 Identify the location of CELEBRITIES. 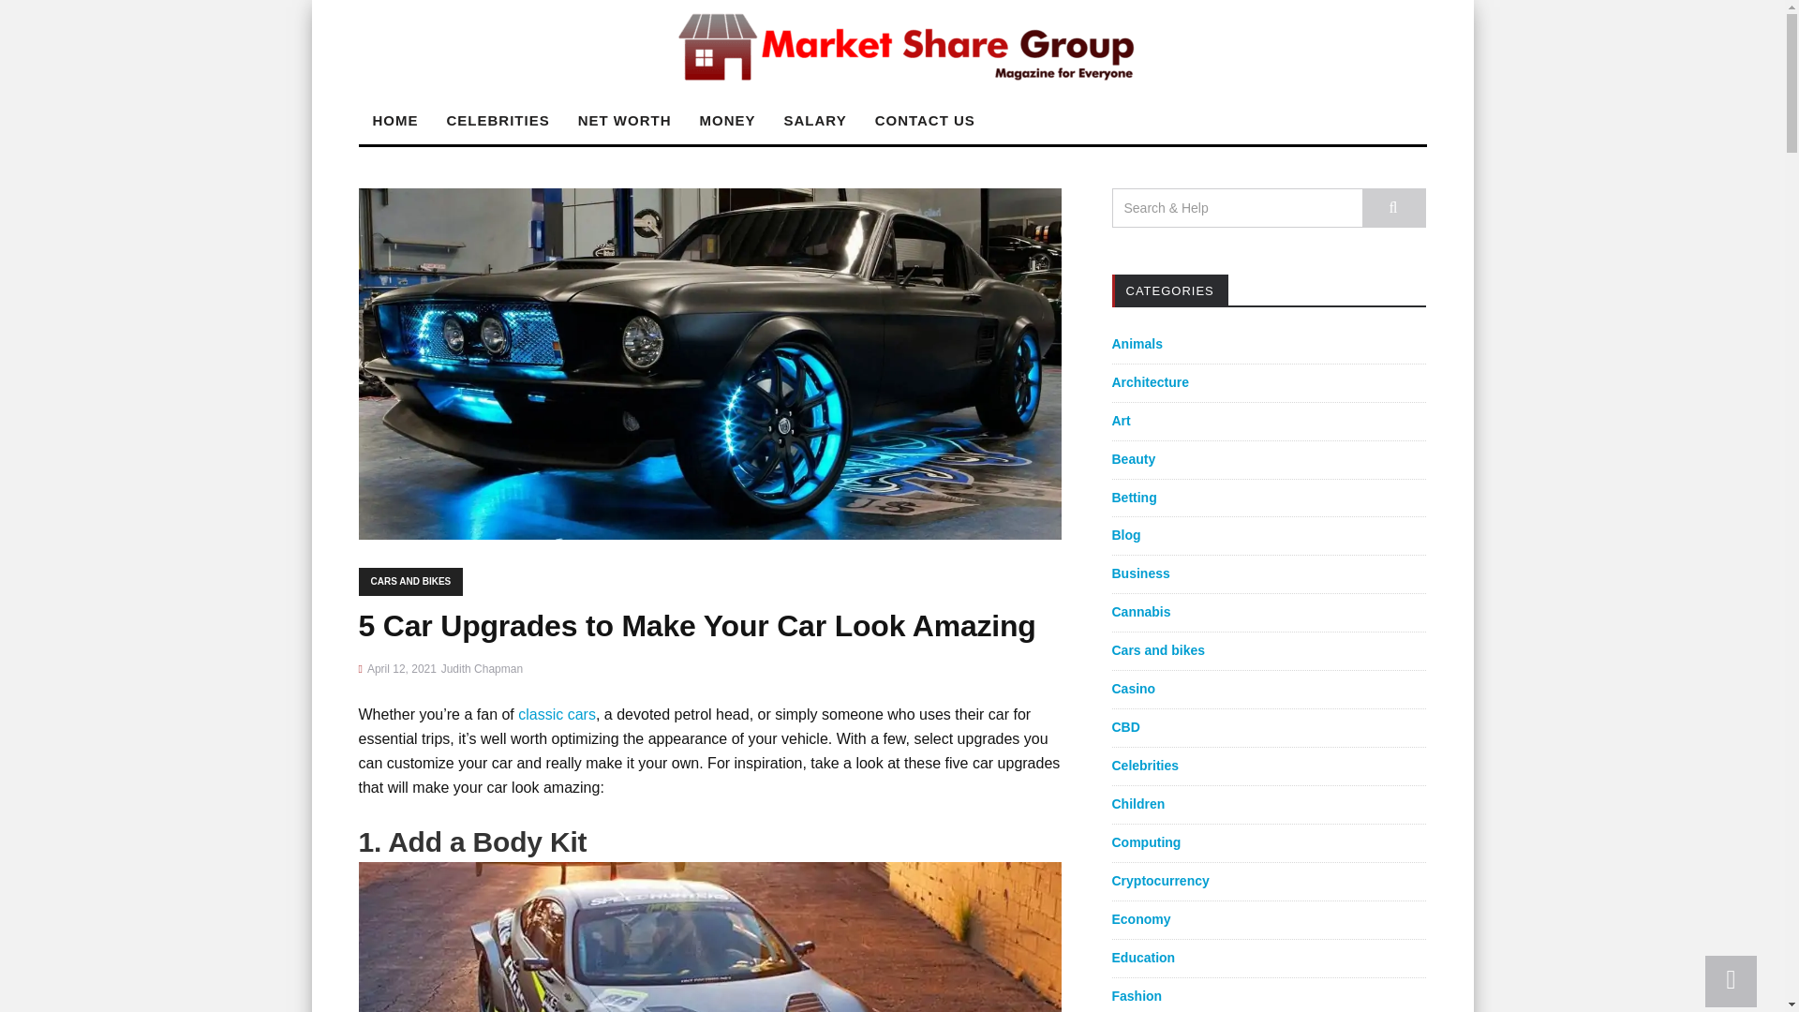
(498, 120).